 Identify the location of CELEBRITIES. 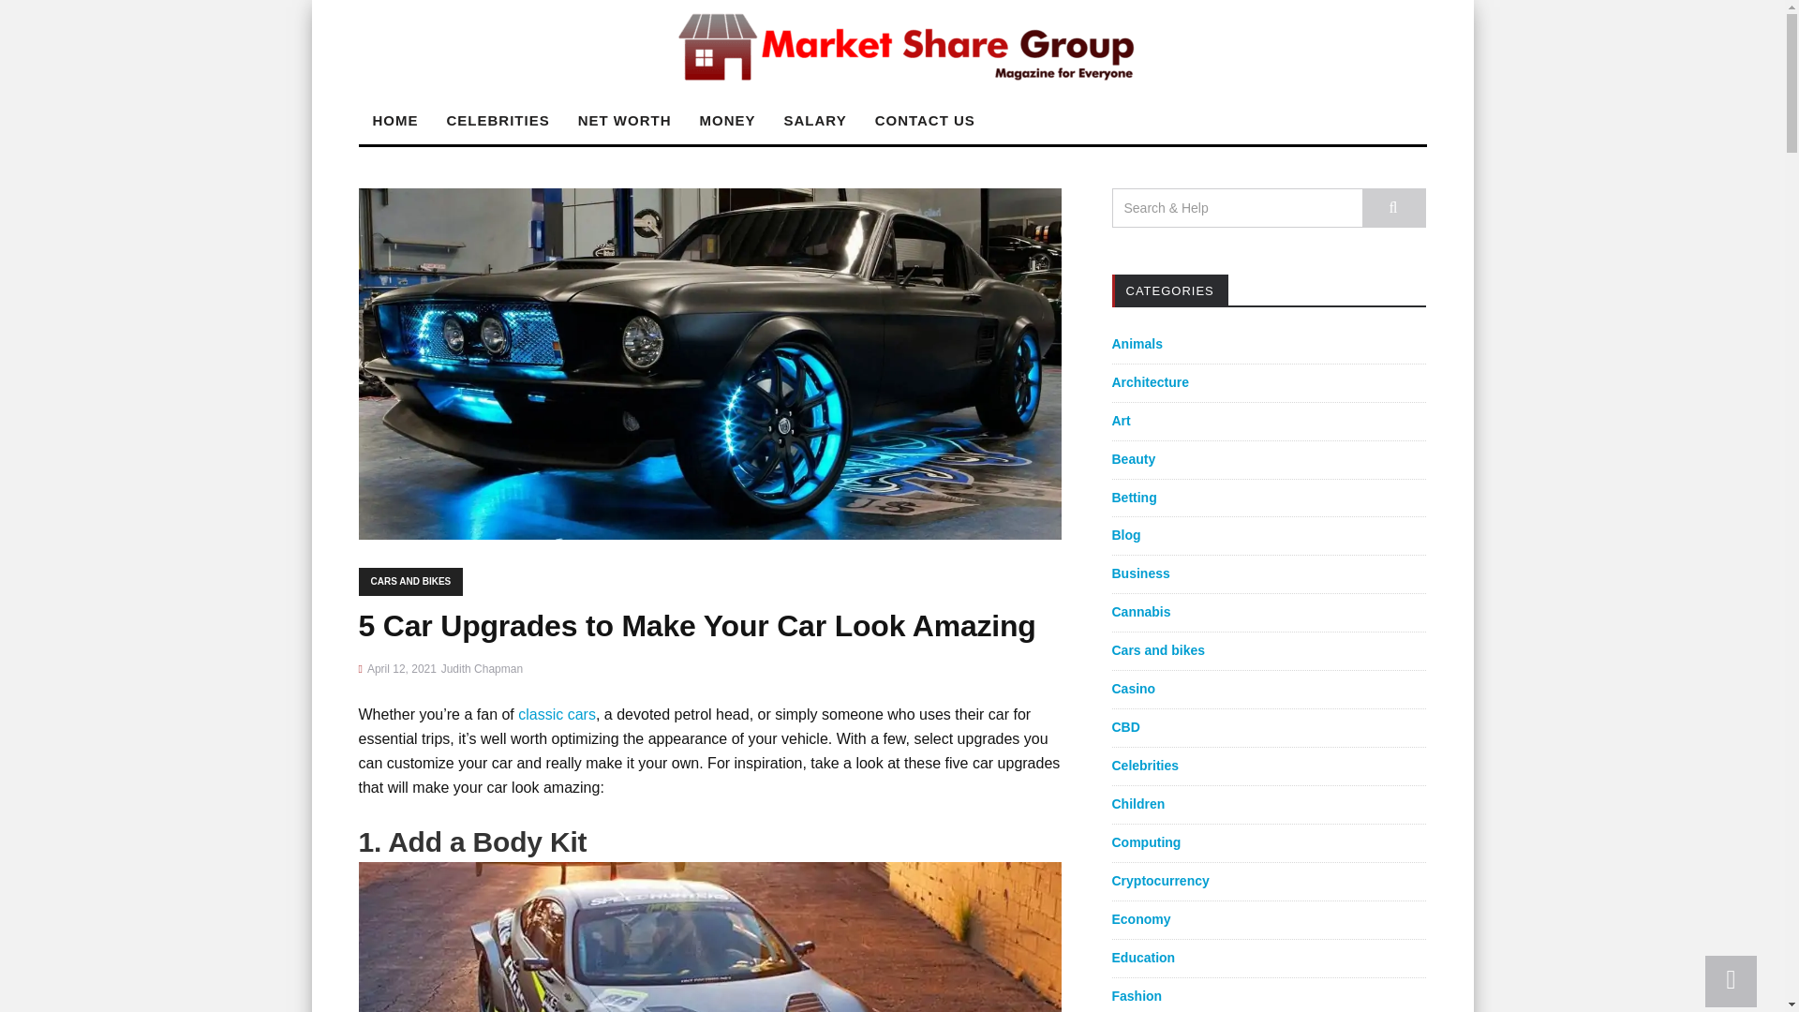
(498, 120).